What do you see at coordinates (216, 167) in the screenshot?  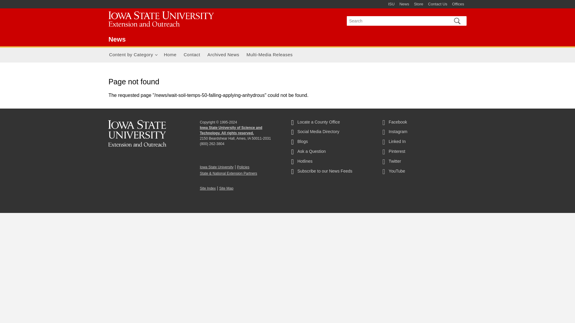 I see `Iowa State University` at bounding box center [216, 167].